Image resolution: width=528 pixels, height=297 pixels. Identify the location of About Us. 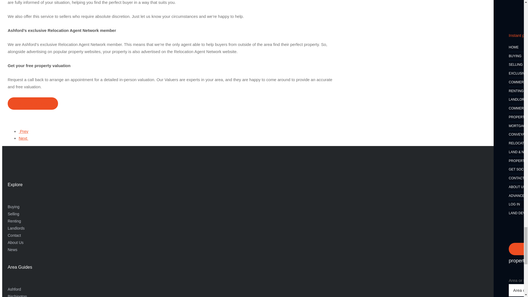
(16, 242).